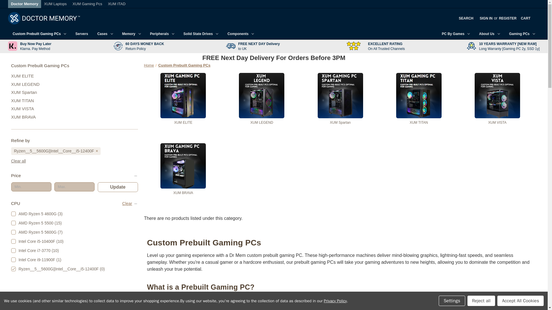  Describe the element at coordinates (87, 4) in the screenshot. I see `XUM Gaming Pcs` at that location.